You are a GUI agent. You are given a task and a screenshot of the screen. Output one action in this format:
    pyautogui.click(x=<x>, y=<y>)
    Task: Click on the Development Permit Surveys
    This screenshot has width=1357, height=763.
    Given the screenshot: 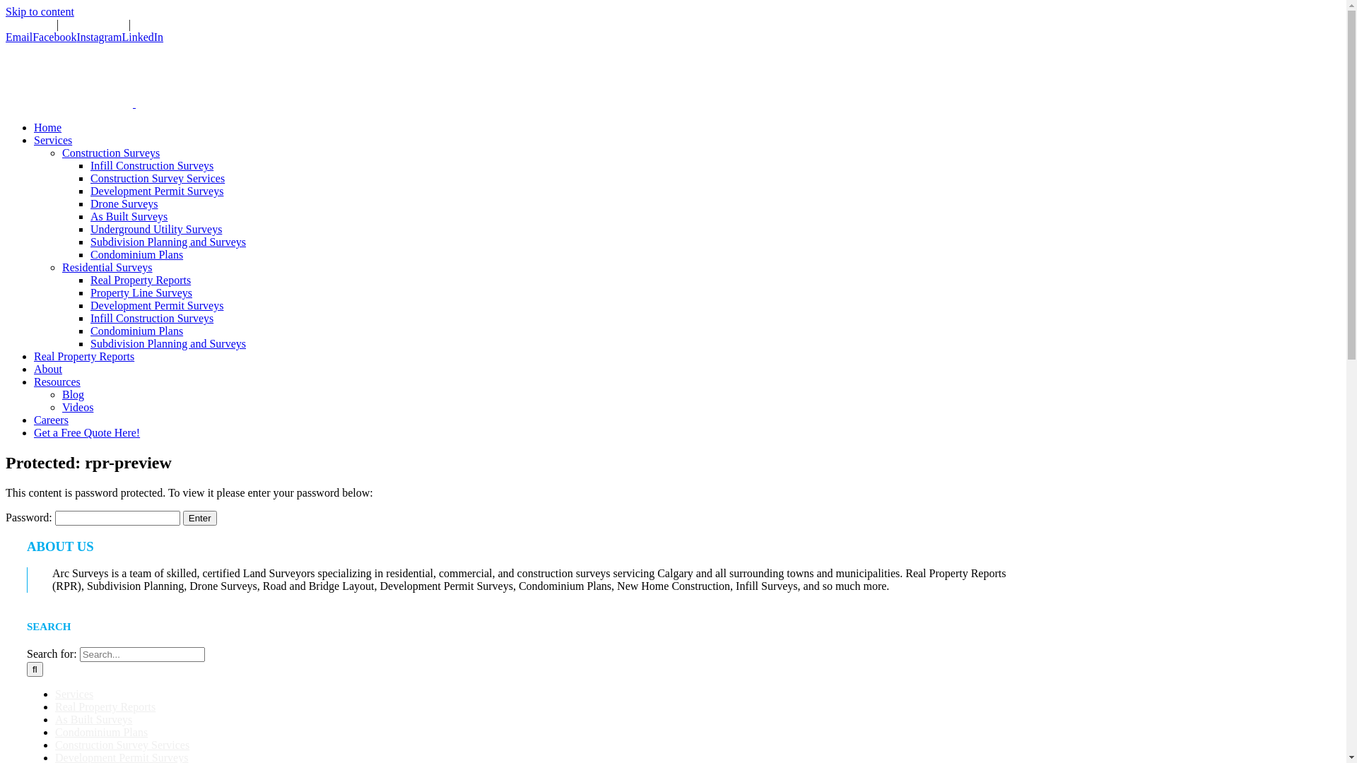 What is the action you would take?
    pyautogui.click(x=157, y=305)
    